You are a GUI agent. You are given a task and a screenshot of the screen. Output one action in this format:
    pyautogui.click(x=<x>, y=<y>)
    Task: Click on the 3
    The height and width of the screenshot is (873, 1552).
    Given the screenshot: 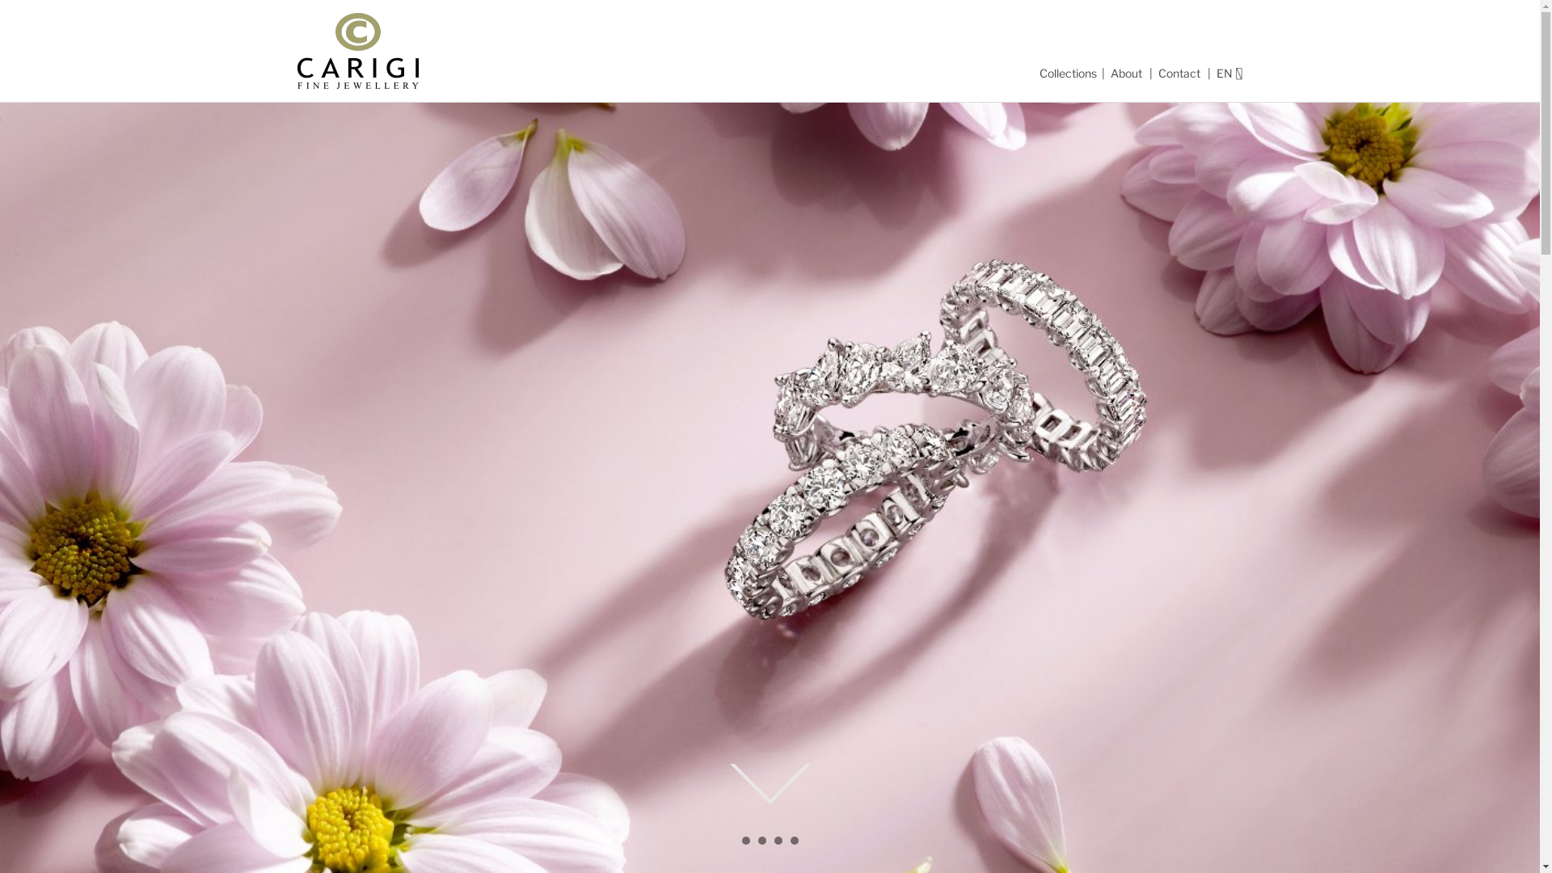 What is the action you would take?
    pyautogui.click(x=778, y=846)
    